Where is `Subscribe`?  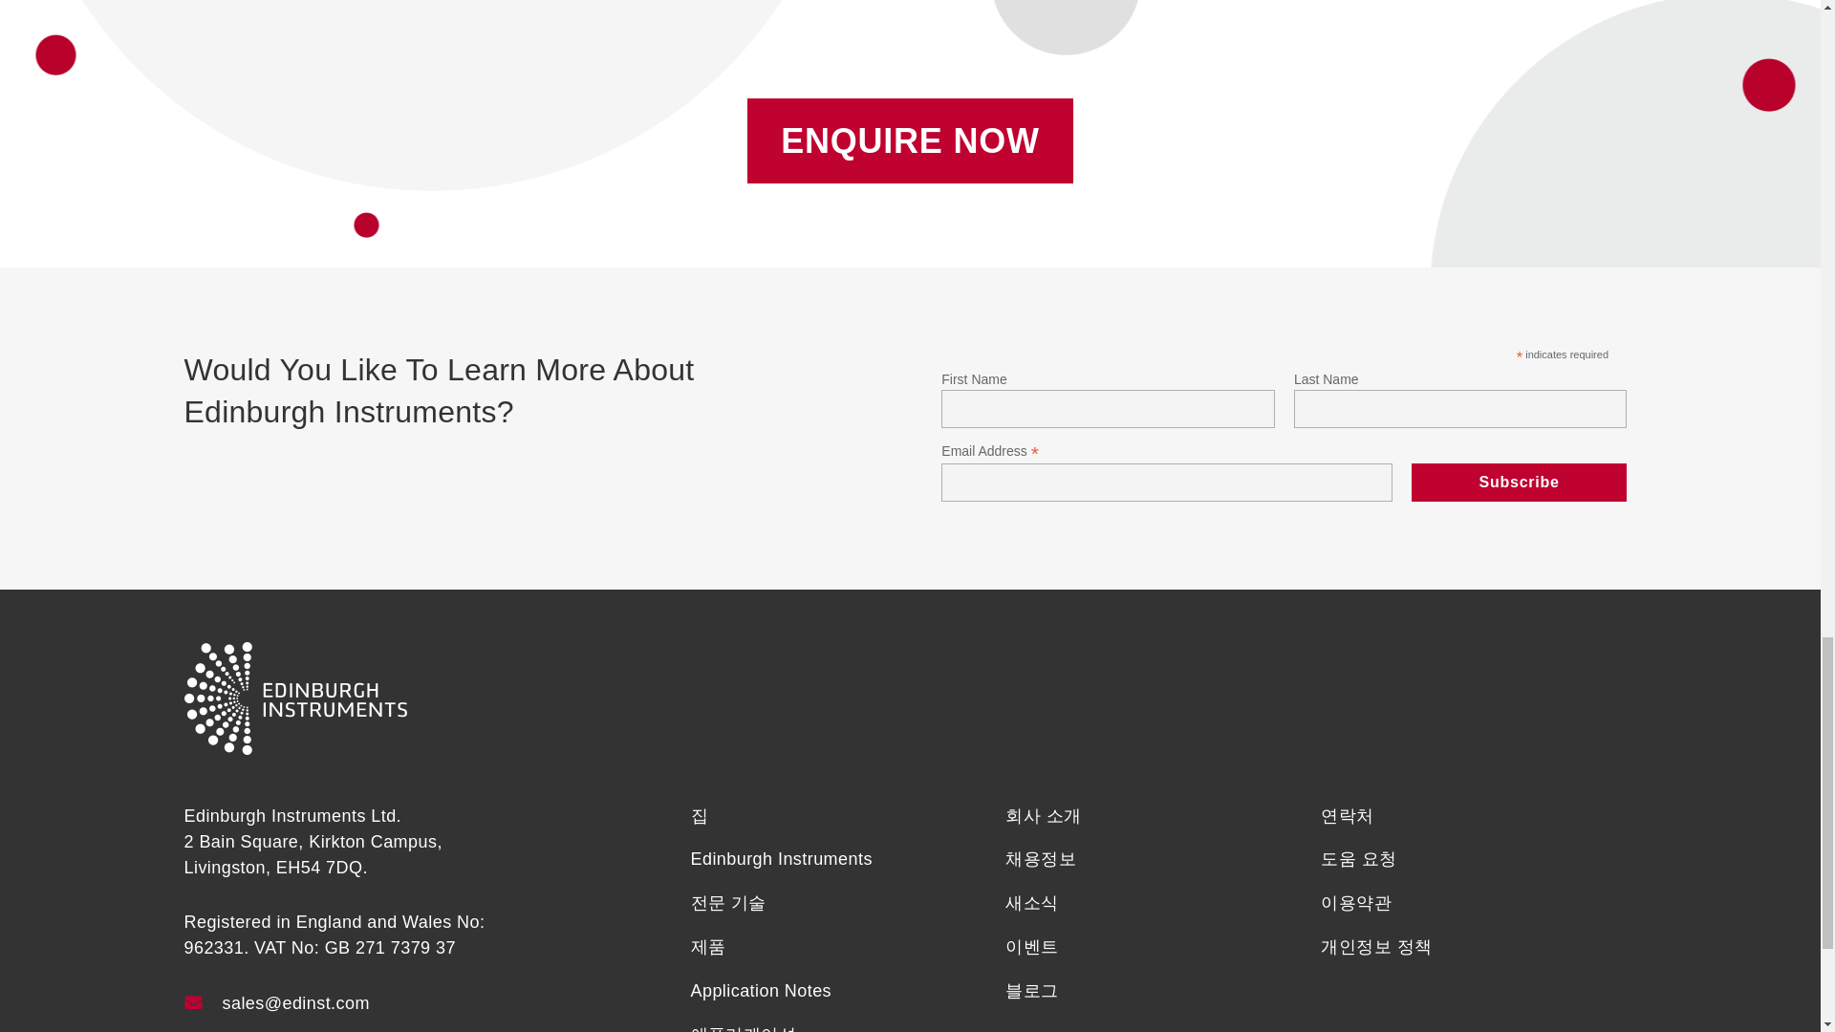
Subscribe is located at coordinates (1520, 481).